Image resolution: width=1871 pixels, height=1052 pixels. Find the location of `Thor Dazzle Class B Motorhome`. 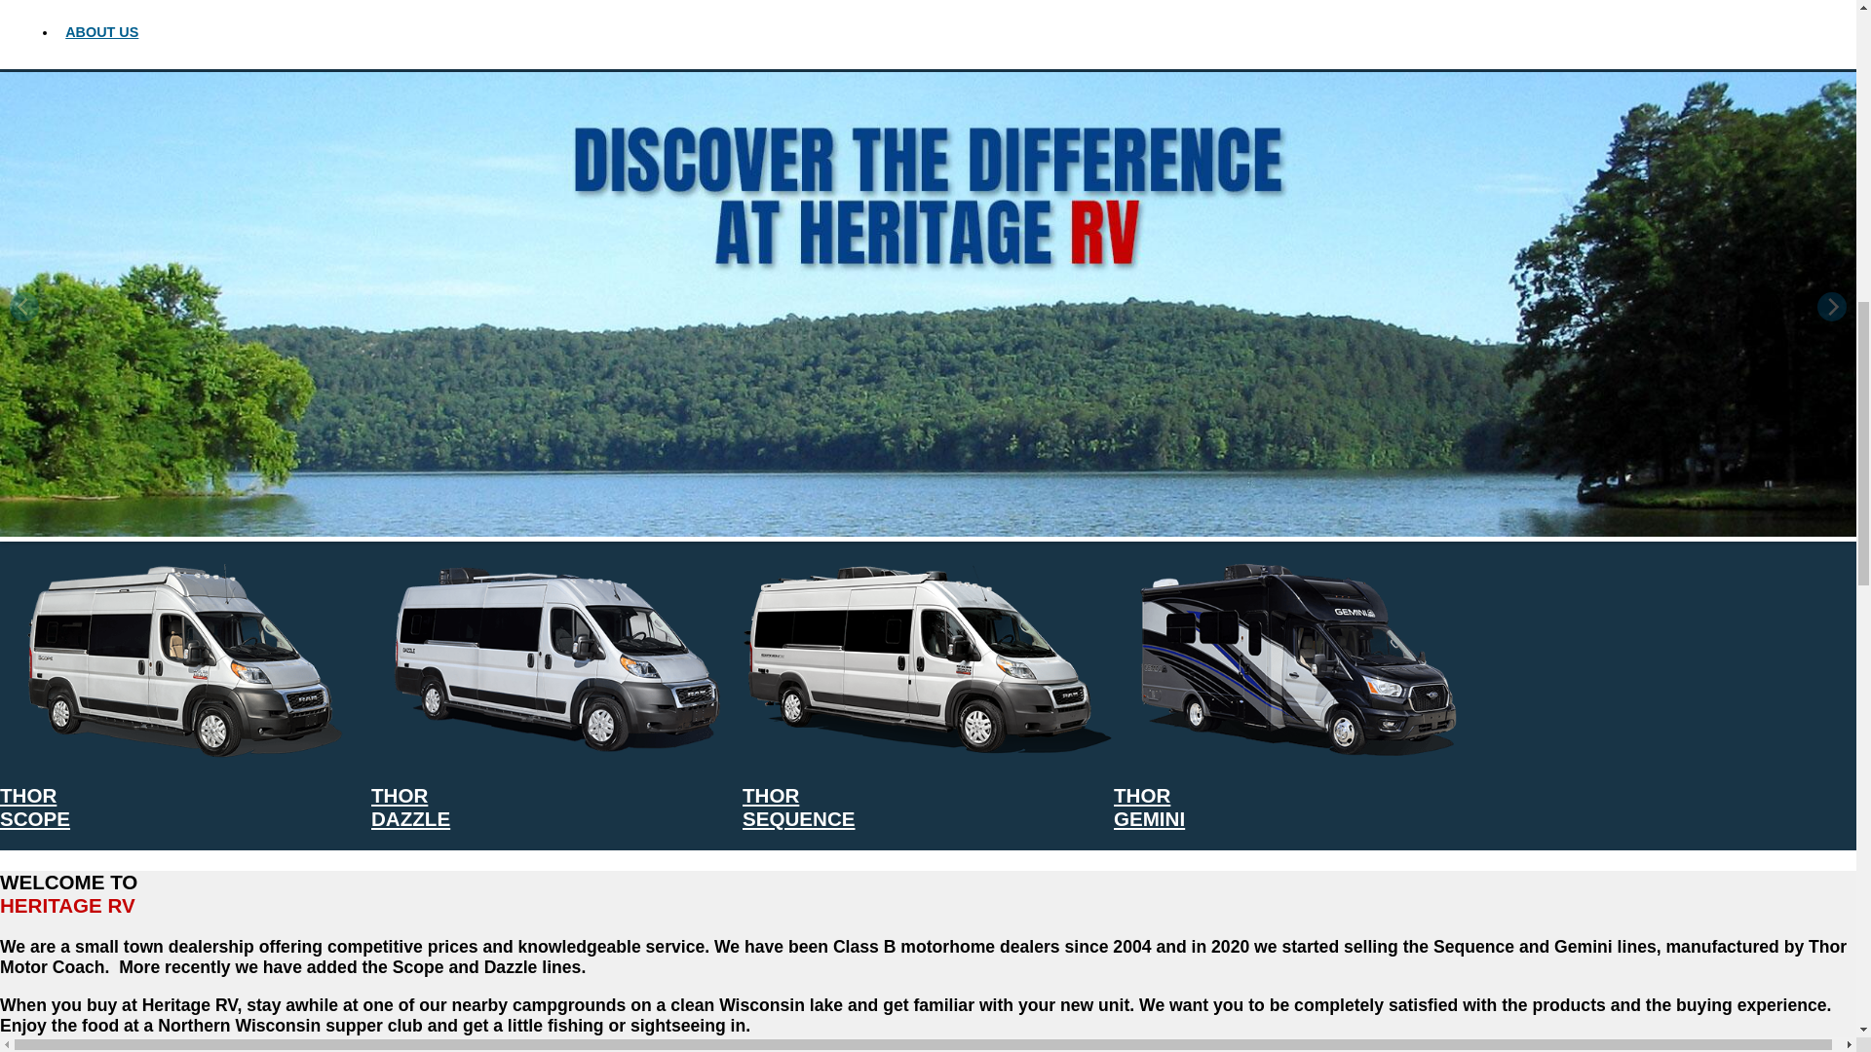

Thor Dazzle Class B Motorhome is located at coordinates (556, 658).